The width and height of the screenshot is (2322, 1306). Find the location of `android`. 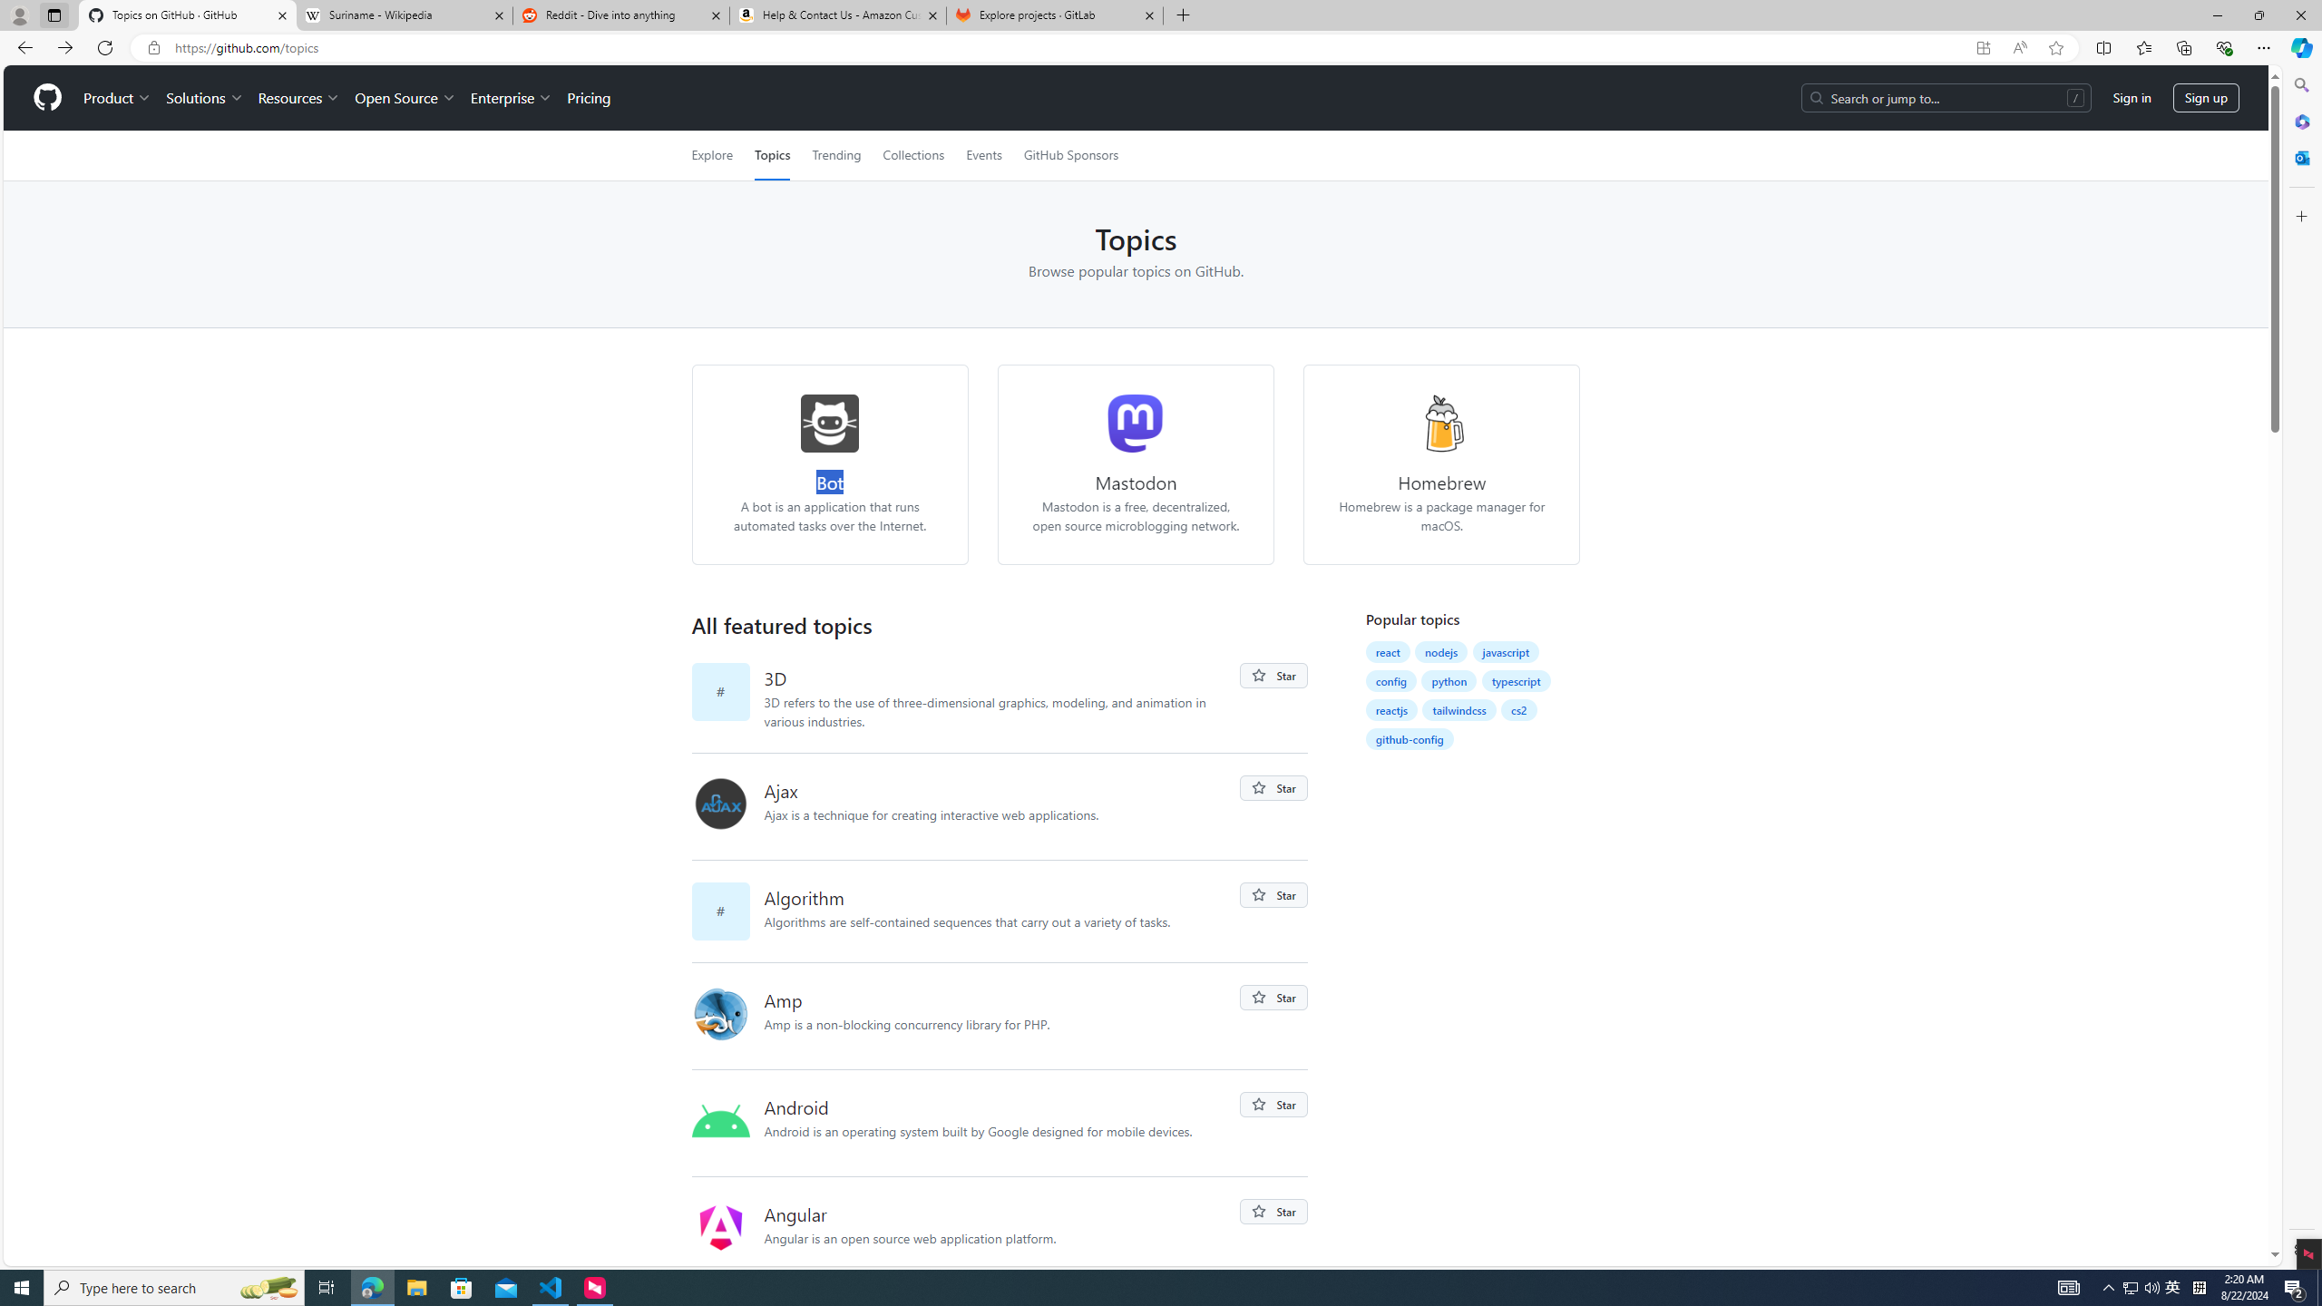

android is located at coordinates (720, 1121).